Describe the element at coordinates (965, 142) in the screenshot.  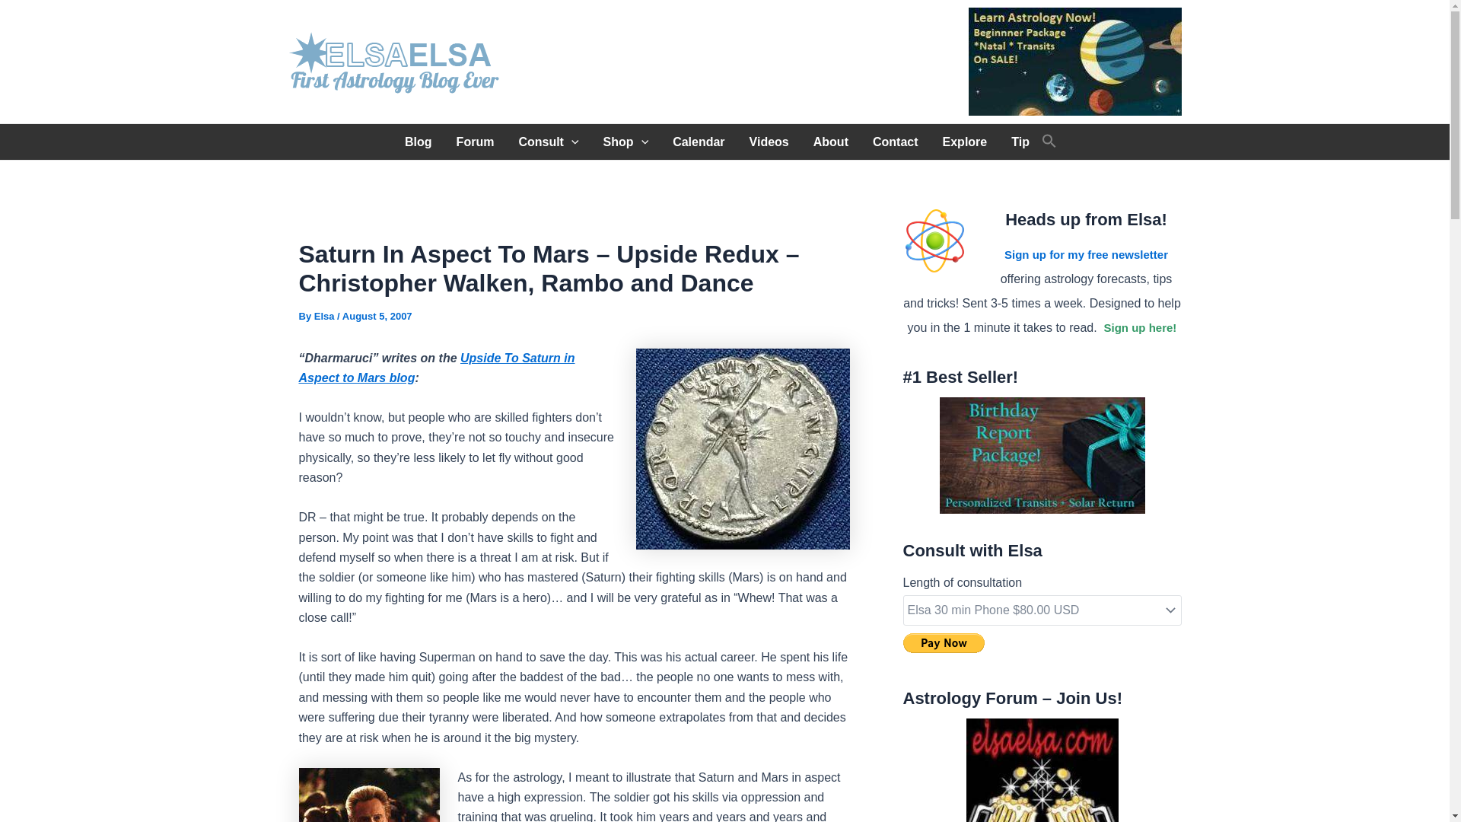
I see `Explore` at that location.